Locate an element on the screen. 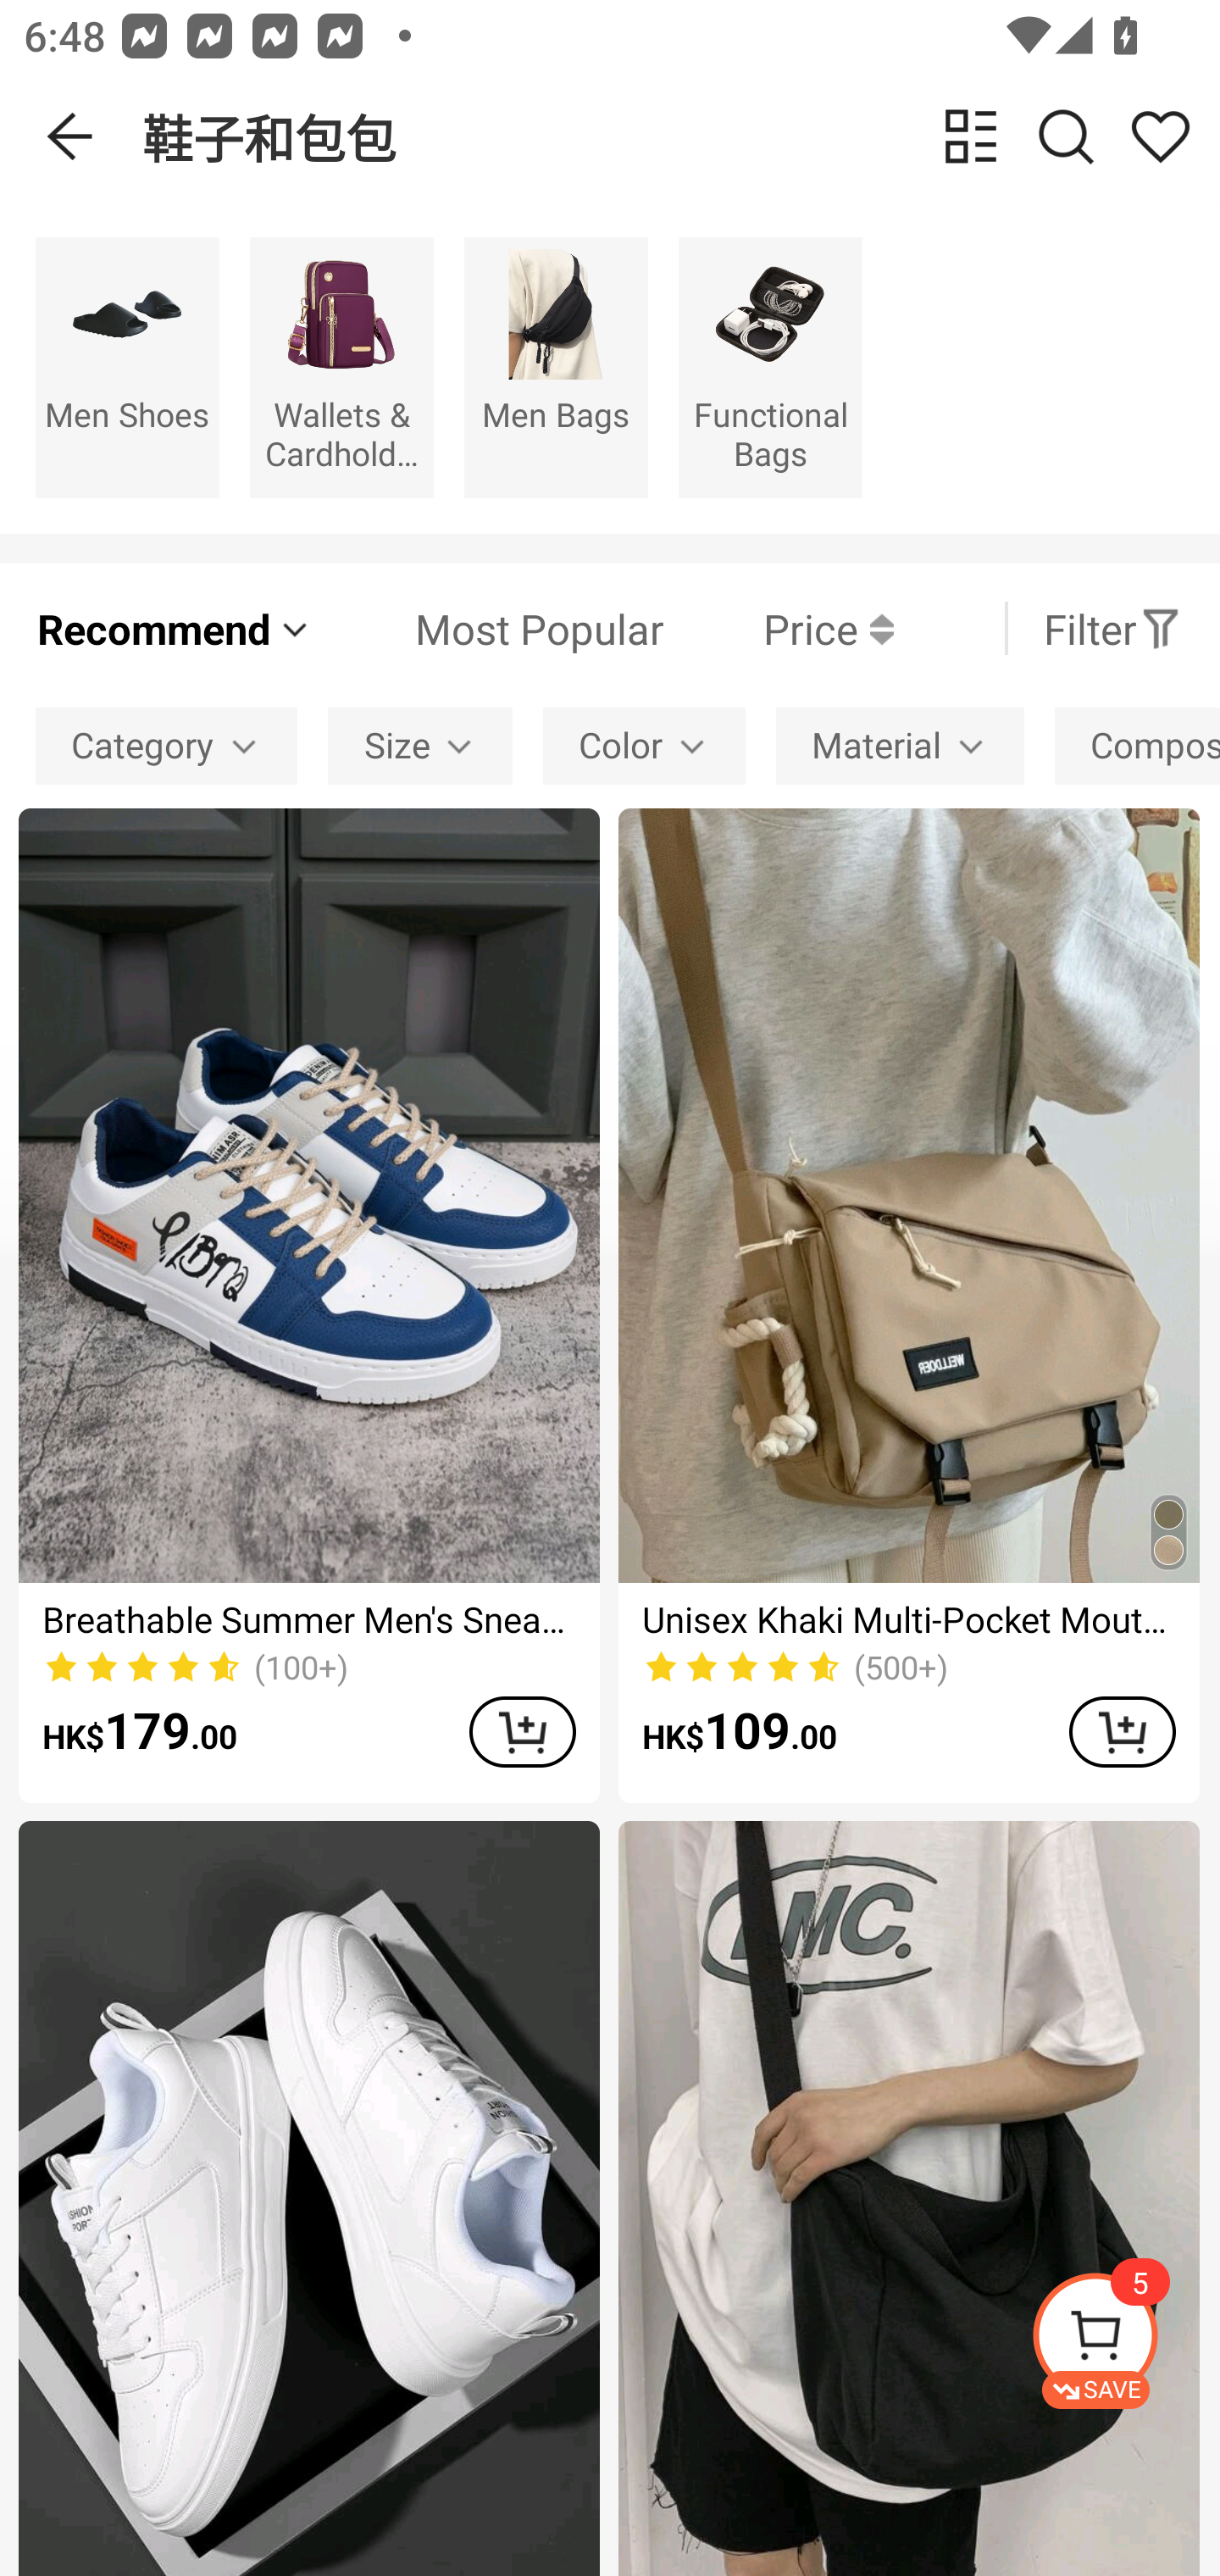 This screenshot has width=1220, height=2576. Size is located at coordinates (420, 747).